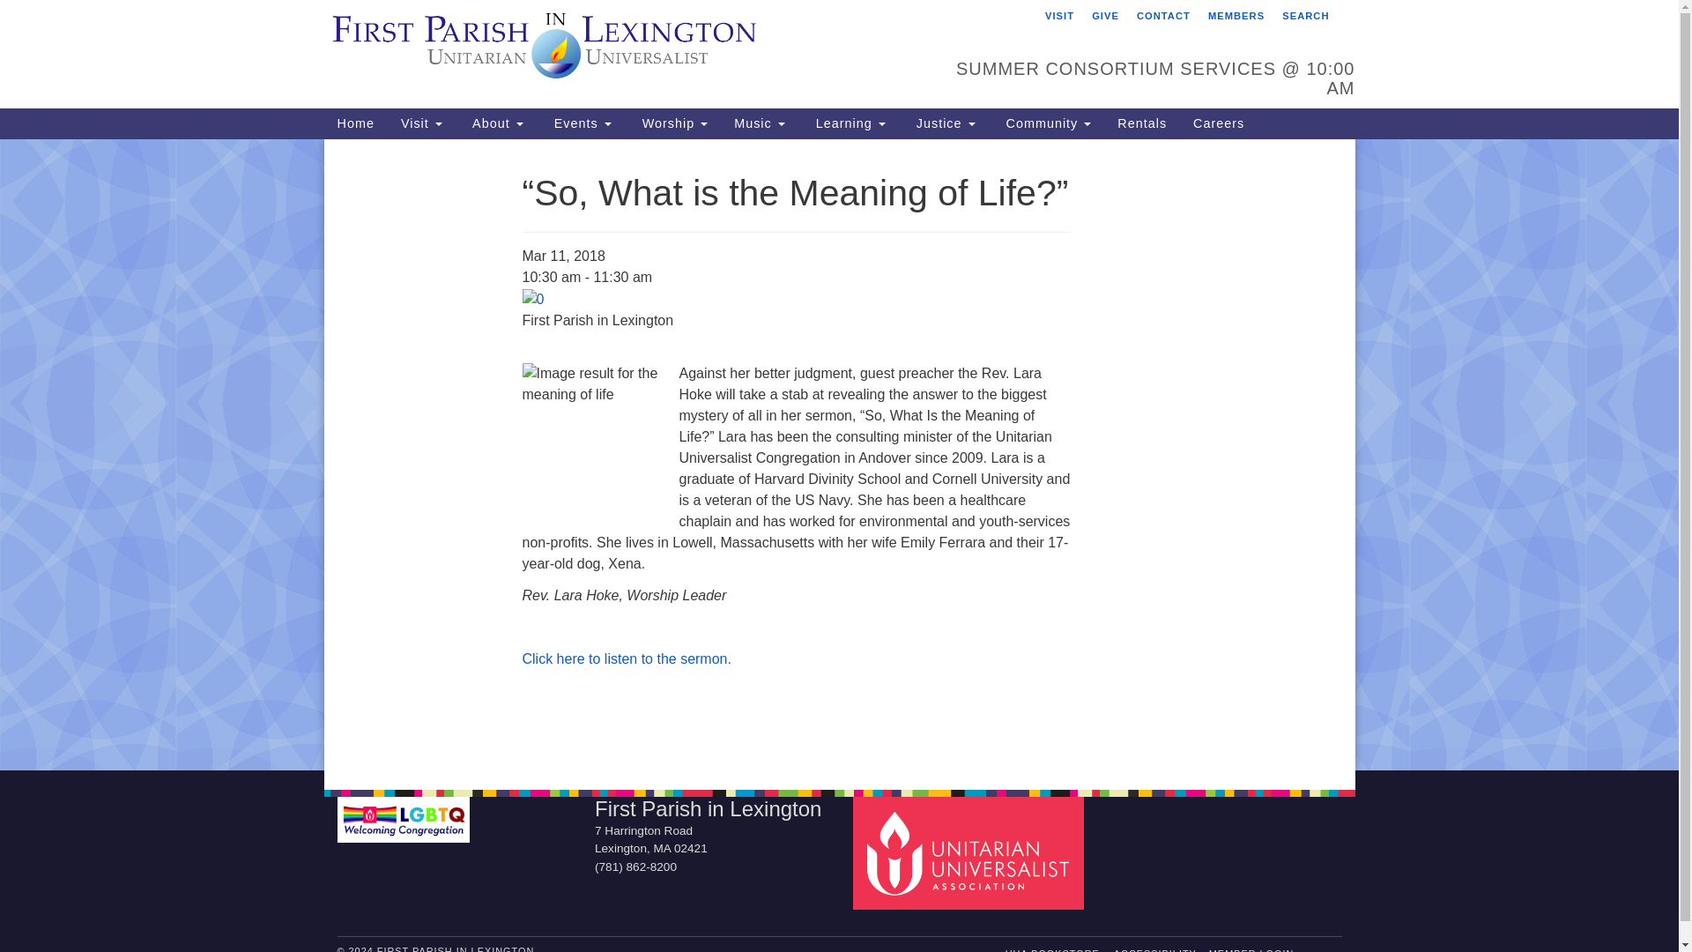 The image size is (1692, 952). Describe the element at coordinates (1304, 16) in the screenshot. I see `SEARCH` at that location.